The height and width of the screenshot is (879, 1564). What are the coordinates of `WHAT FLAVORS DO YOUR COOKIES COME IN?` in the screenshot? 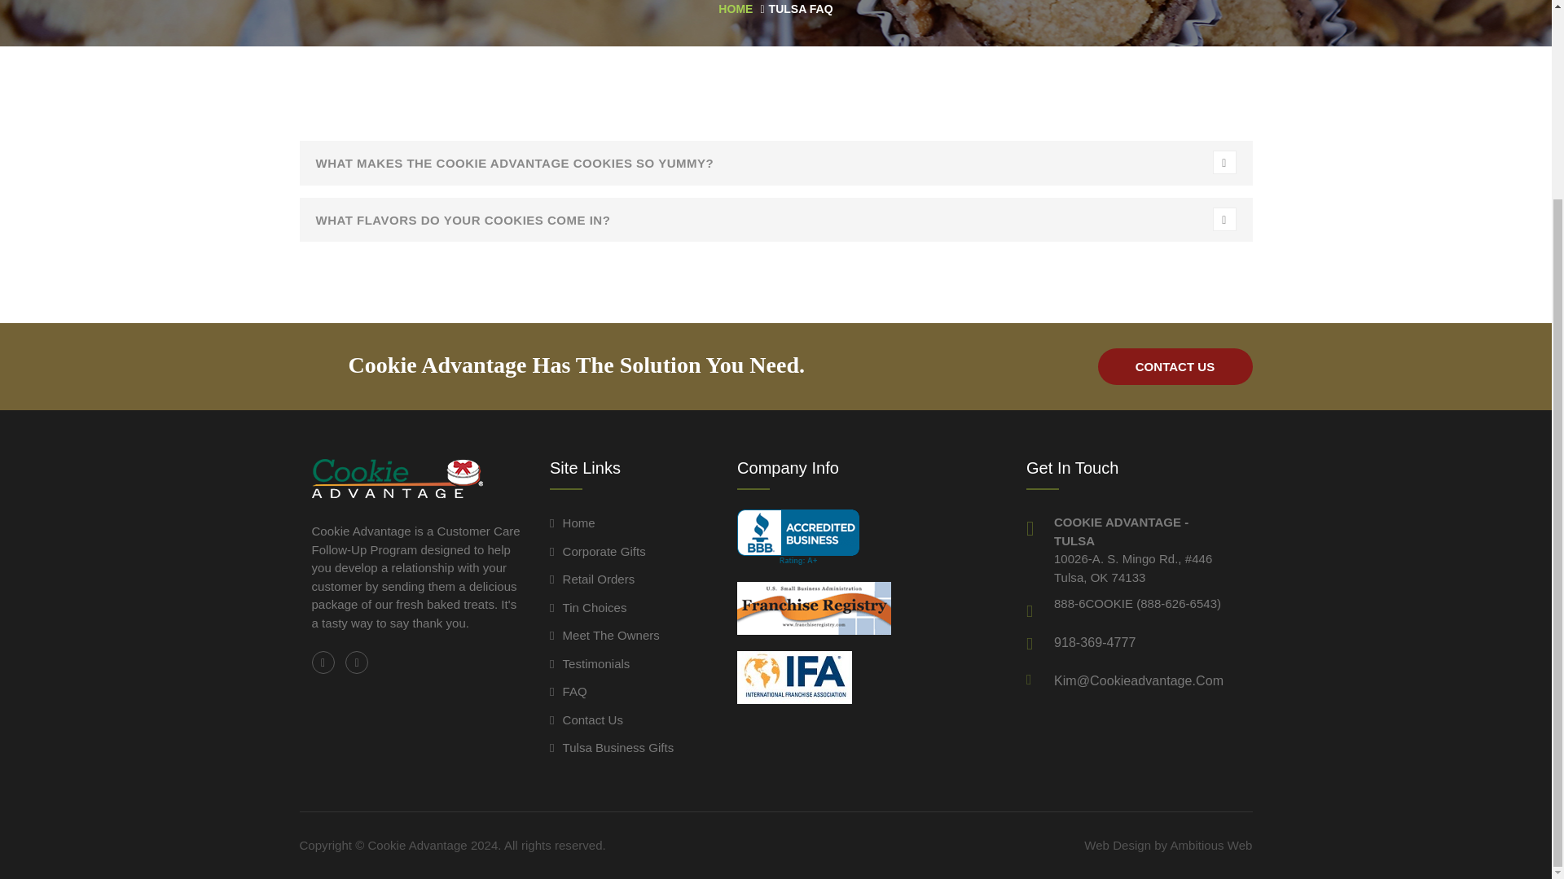 It's located at (775, 220).